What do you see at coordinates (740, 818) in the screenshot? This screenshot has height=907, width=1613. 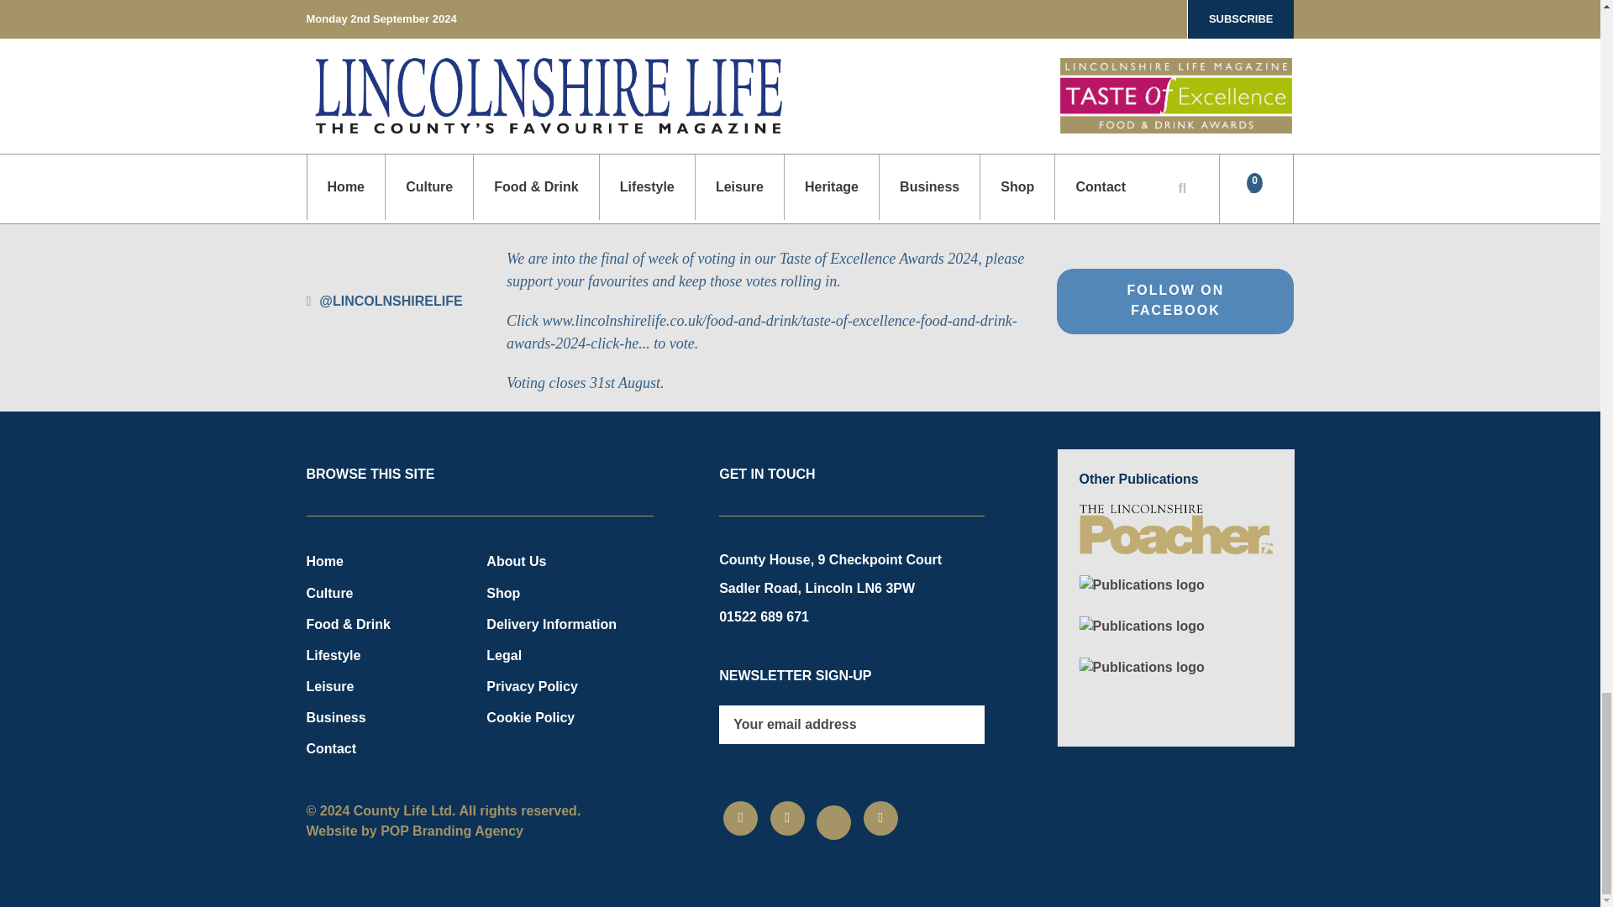 I see `Facebook` at bounding box center [740, 818].